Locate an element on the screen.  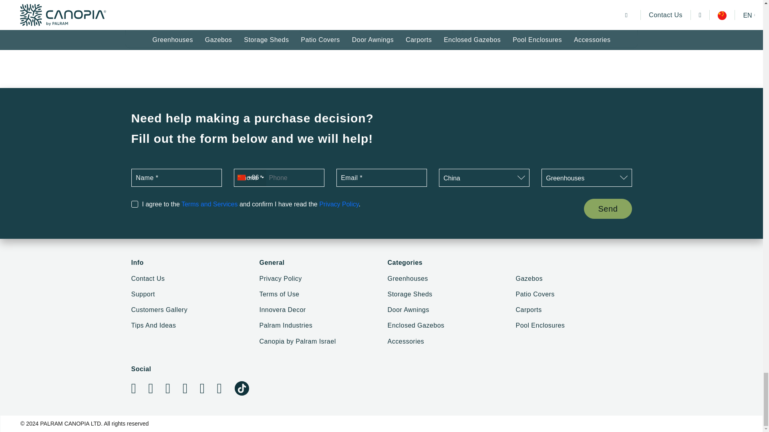
Greenhouses is located at coordinates (586, 178).